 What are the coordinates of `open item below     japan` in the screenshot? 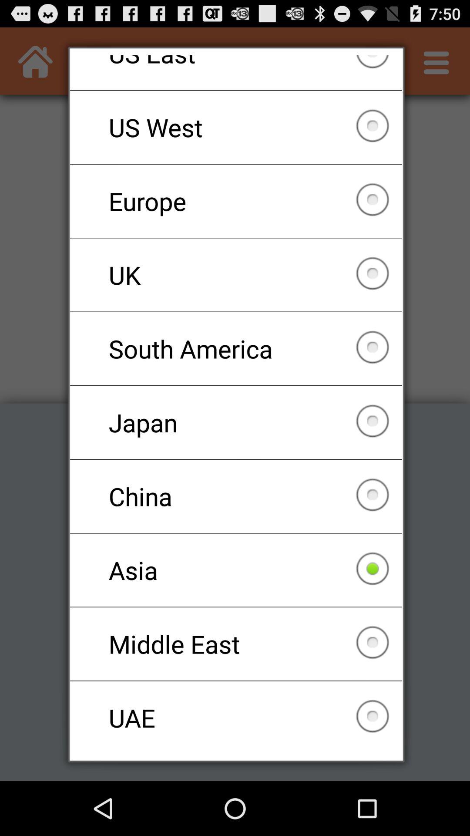 It's located at (236, 496).